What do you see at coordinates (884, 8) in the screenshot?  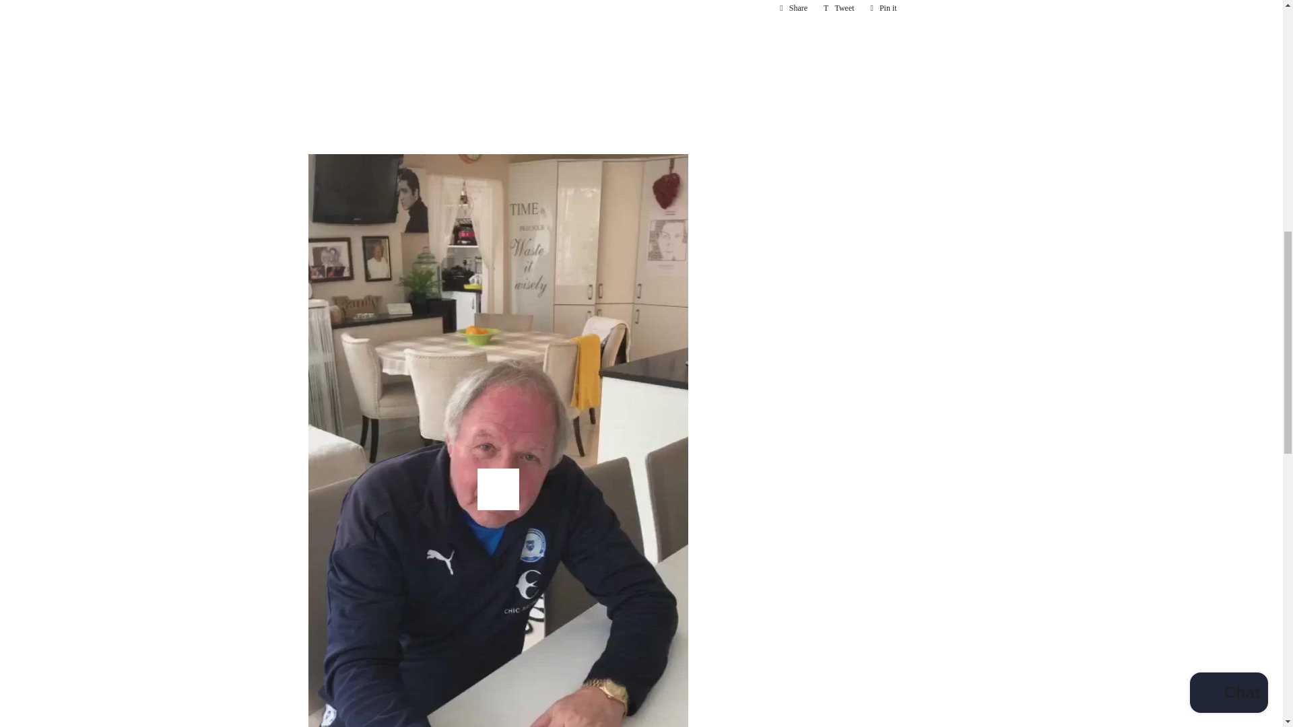 I see `Pin on Pinterest` at bounding box center [884, 8].